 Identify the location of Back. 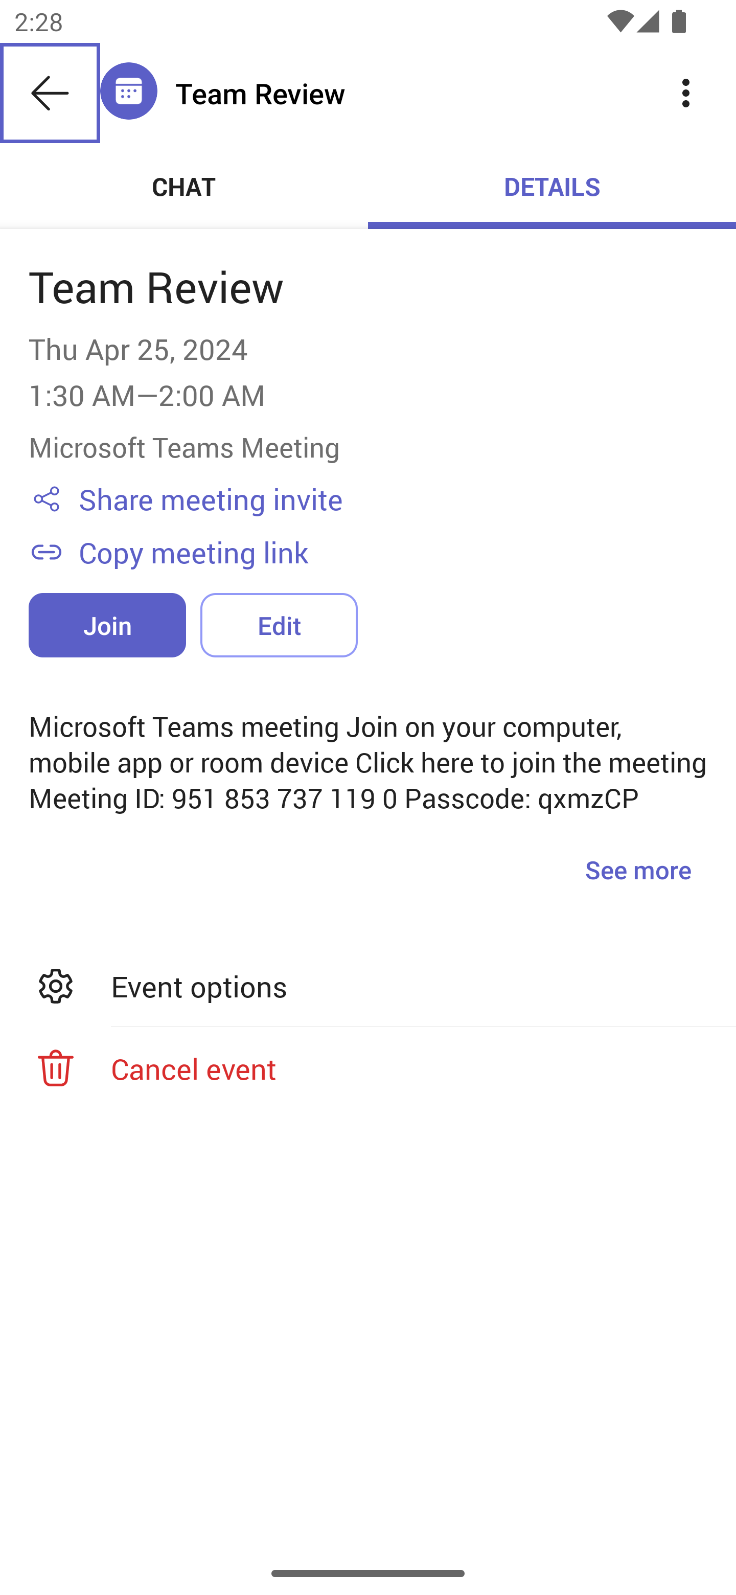
(50, 93).